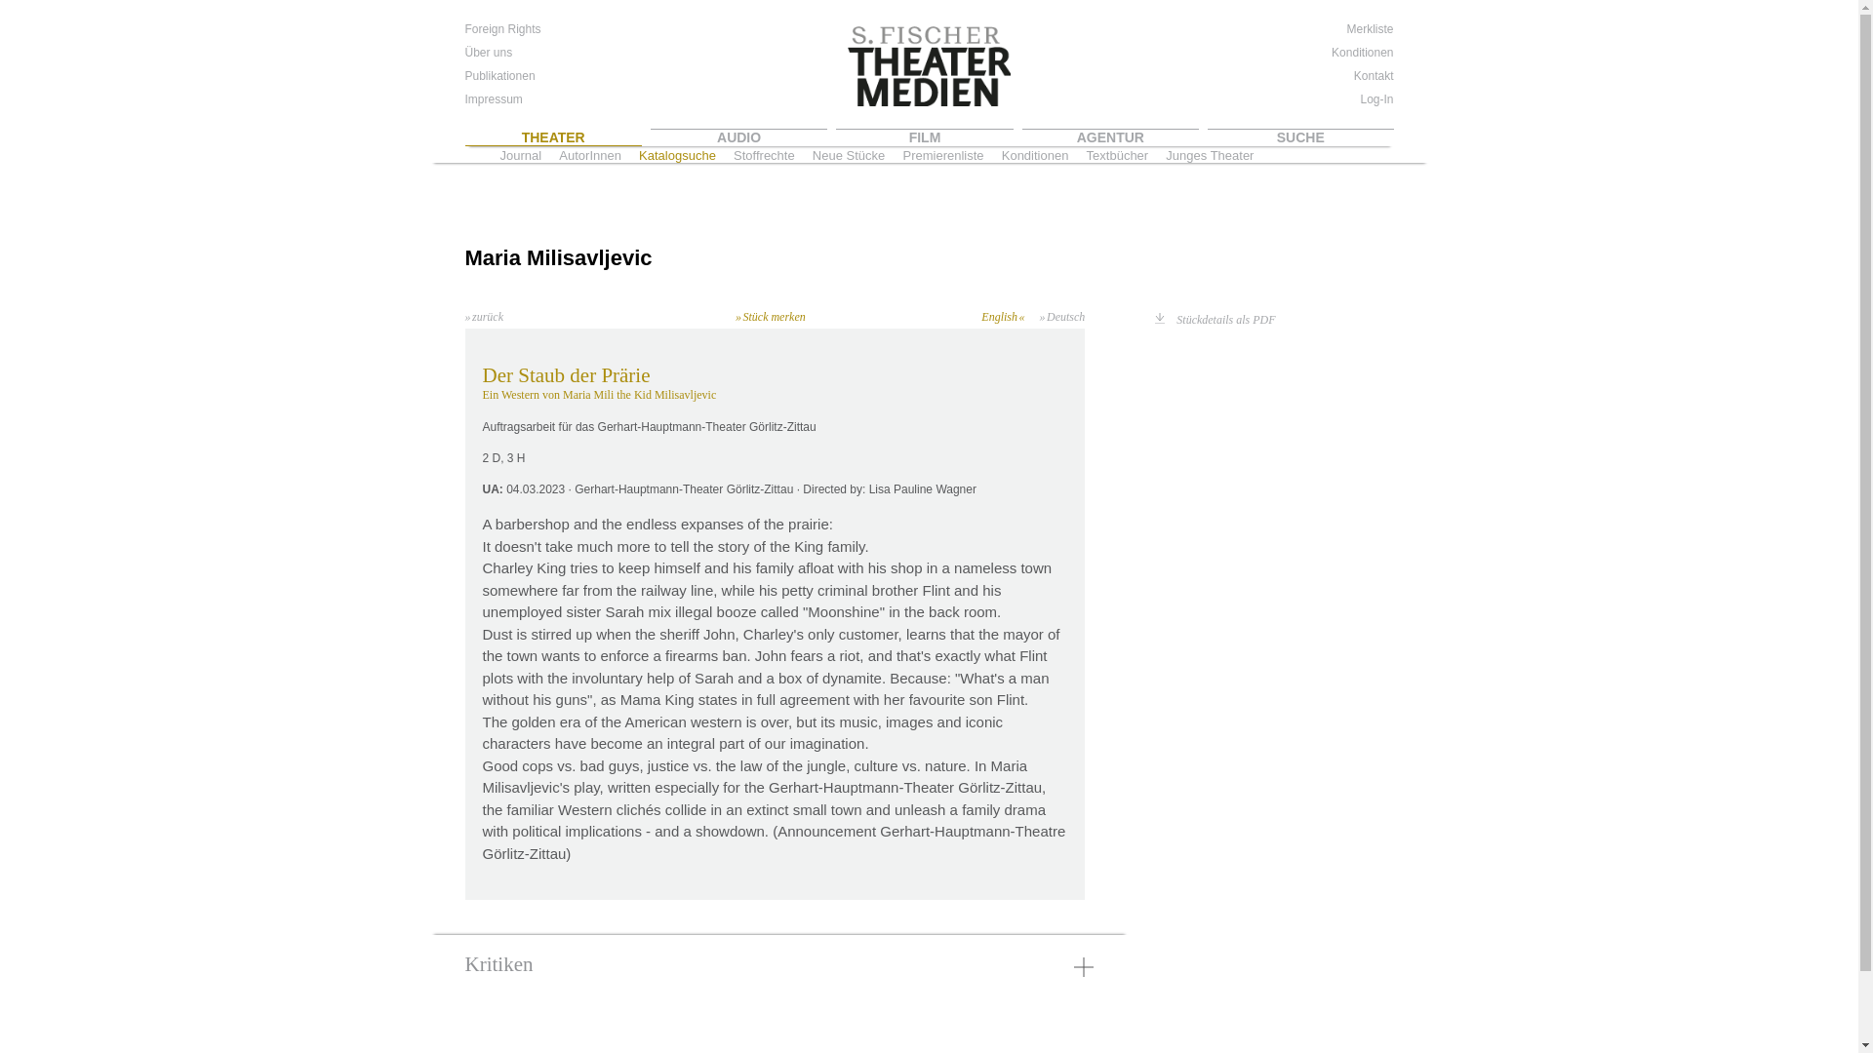  I want to click on  Merkliste, so click(1368, 28).